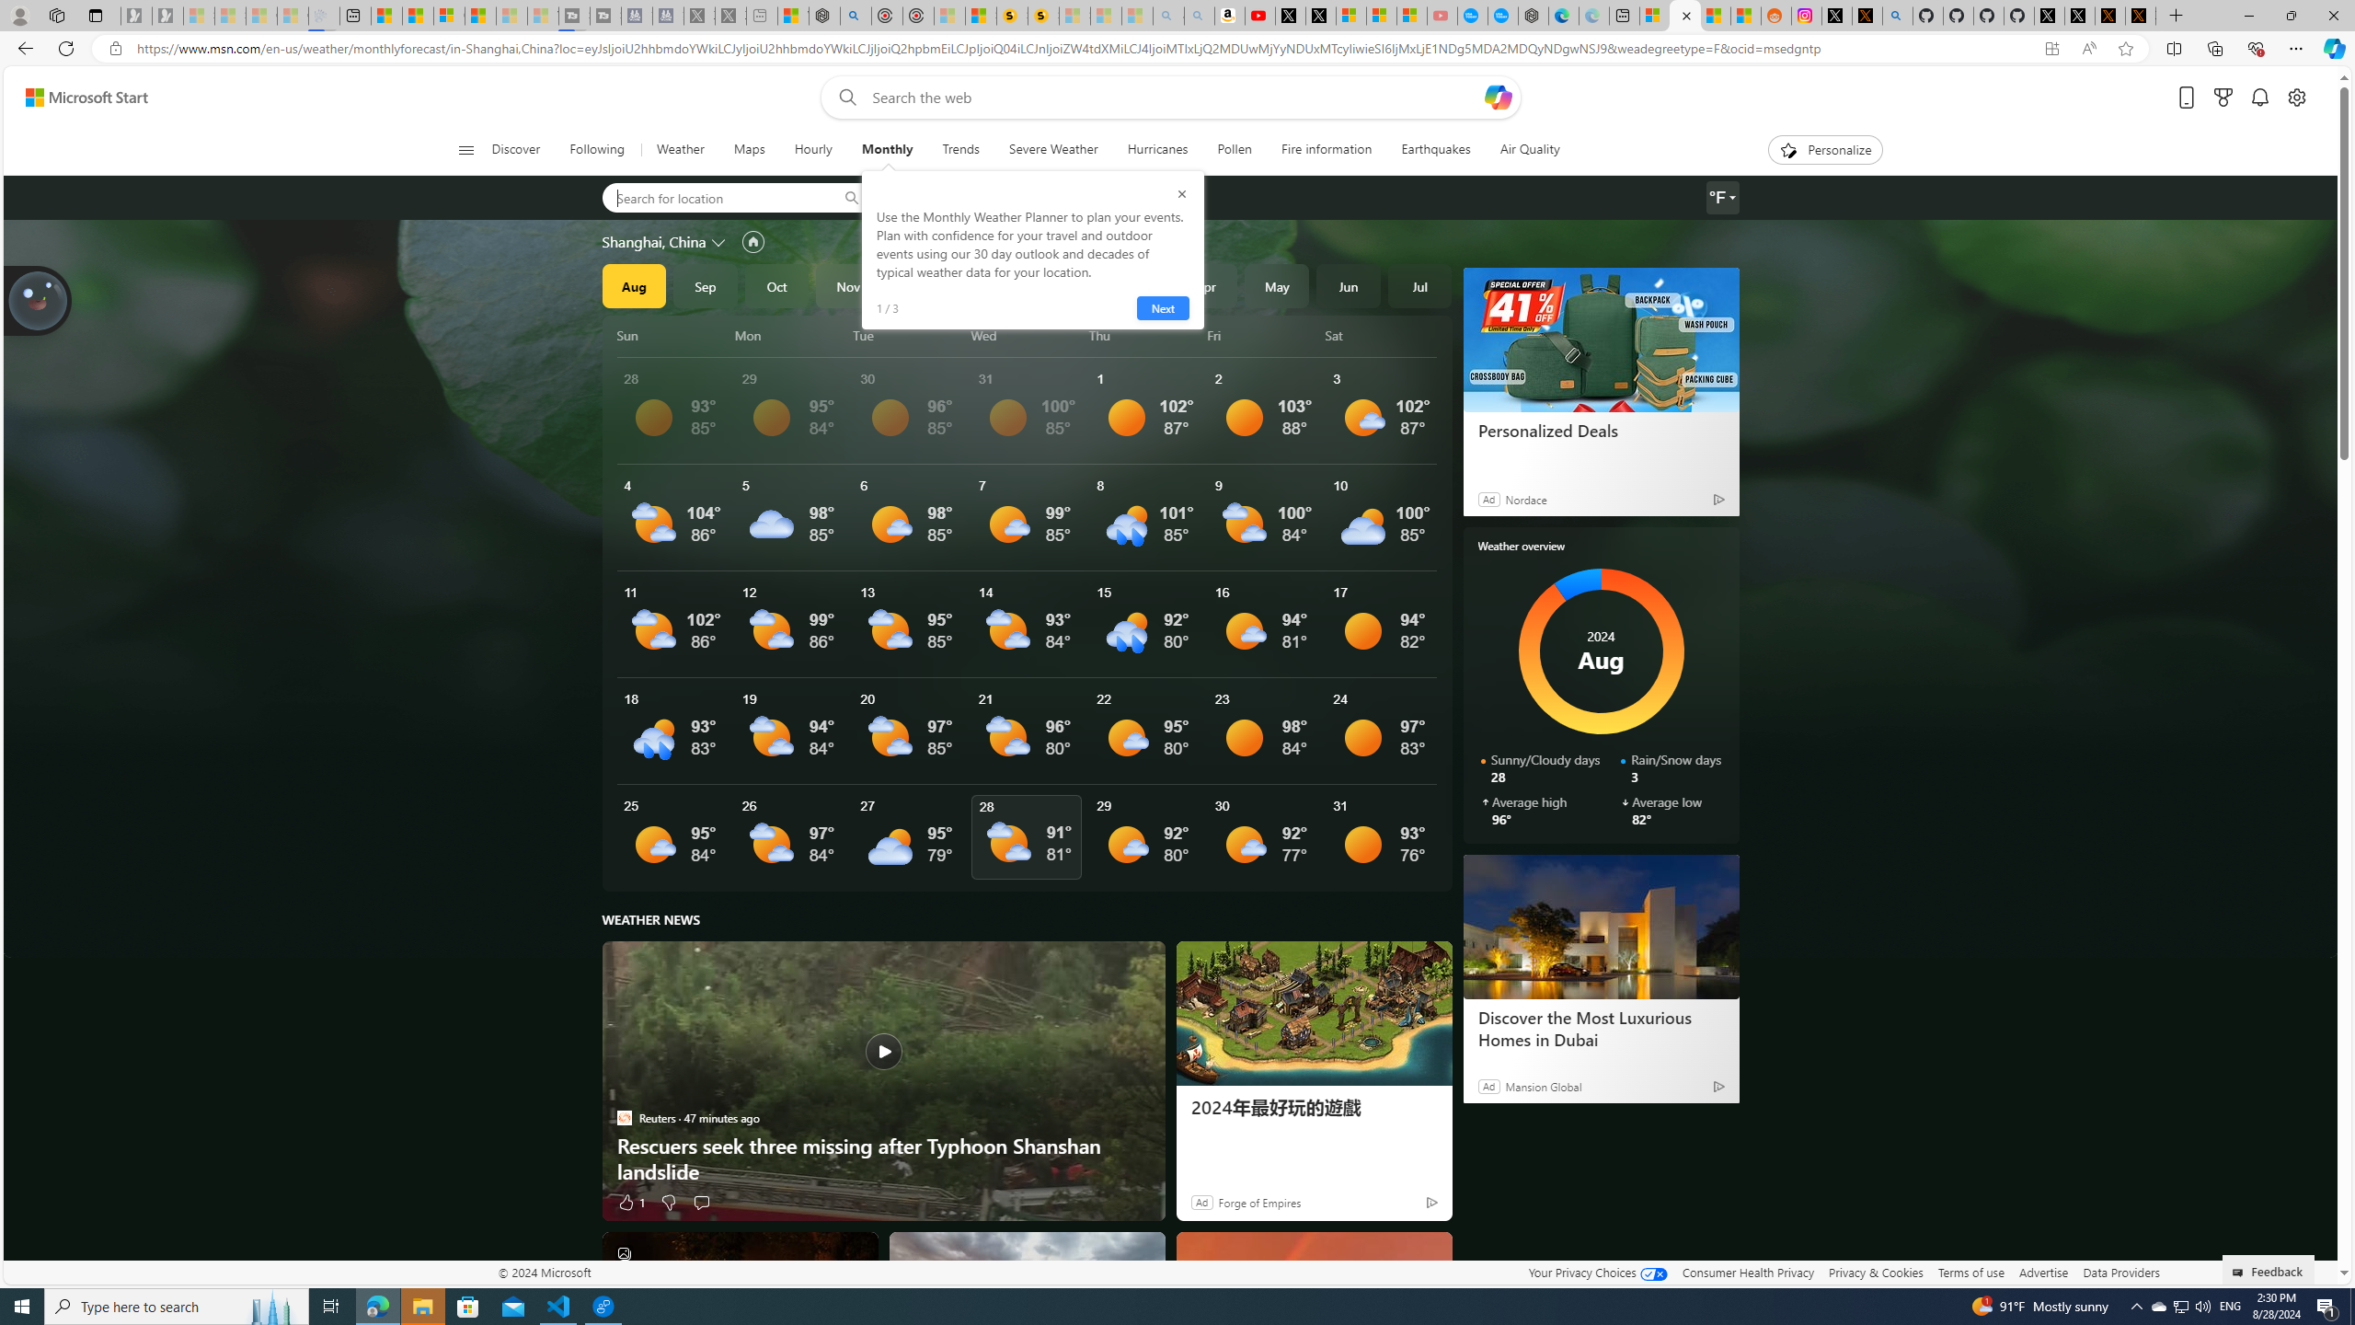  Describe the element at coordinates (1529, 150) in the screenshot. I see `Air Quality` at that location.